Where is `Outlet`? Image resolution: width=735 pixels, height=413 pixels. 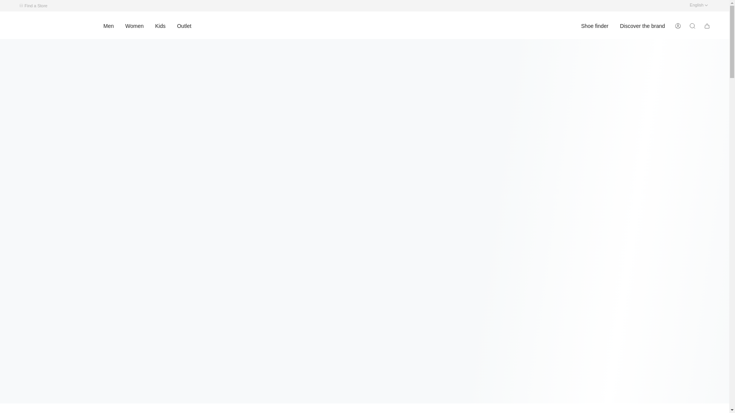 Outlet is located at coordinates (184, 26).